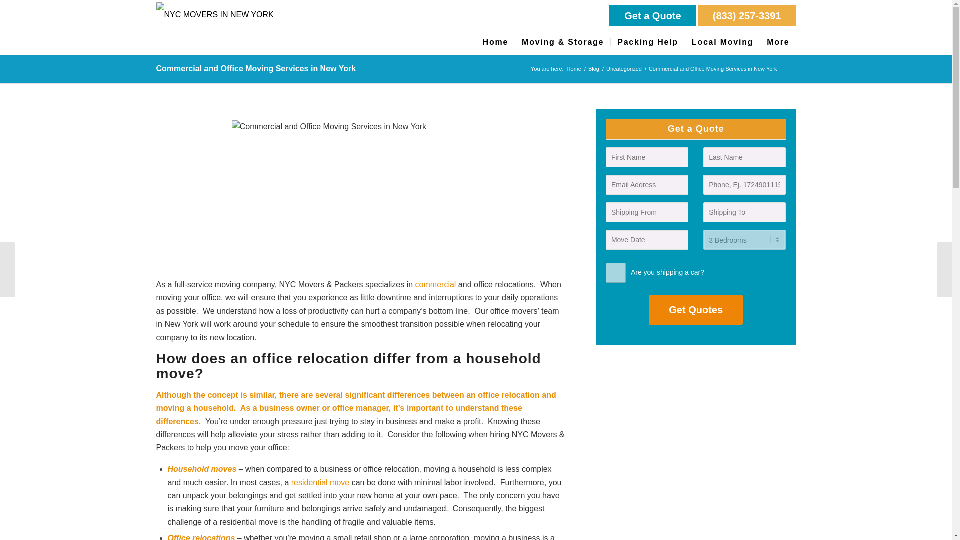 The height and width of the screenshot is (540, 960). What do you see at coordinates (778, 42) in the screenshot?
I see `More` at bounding box center [778, 42].